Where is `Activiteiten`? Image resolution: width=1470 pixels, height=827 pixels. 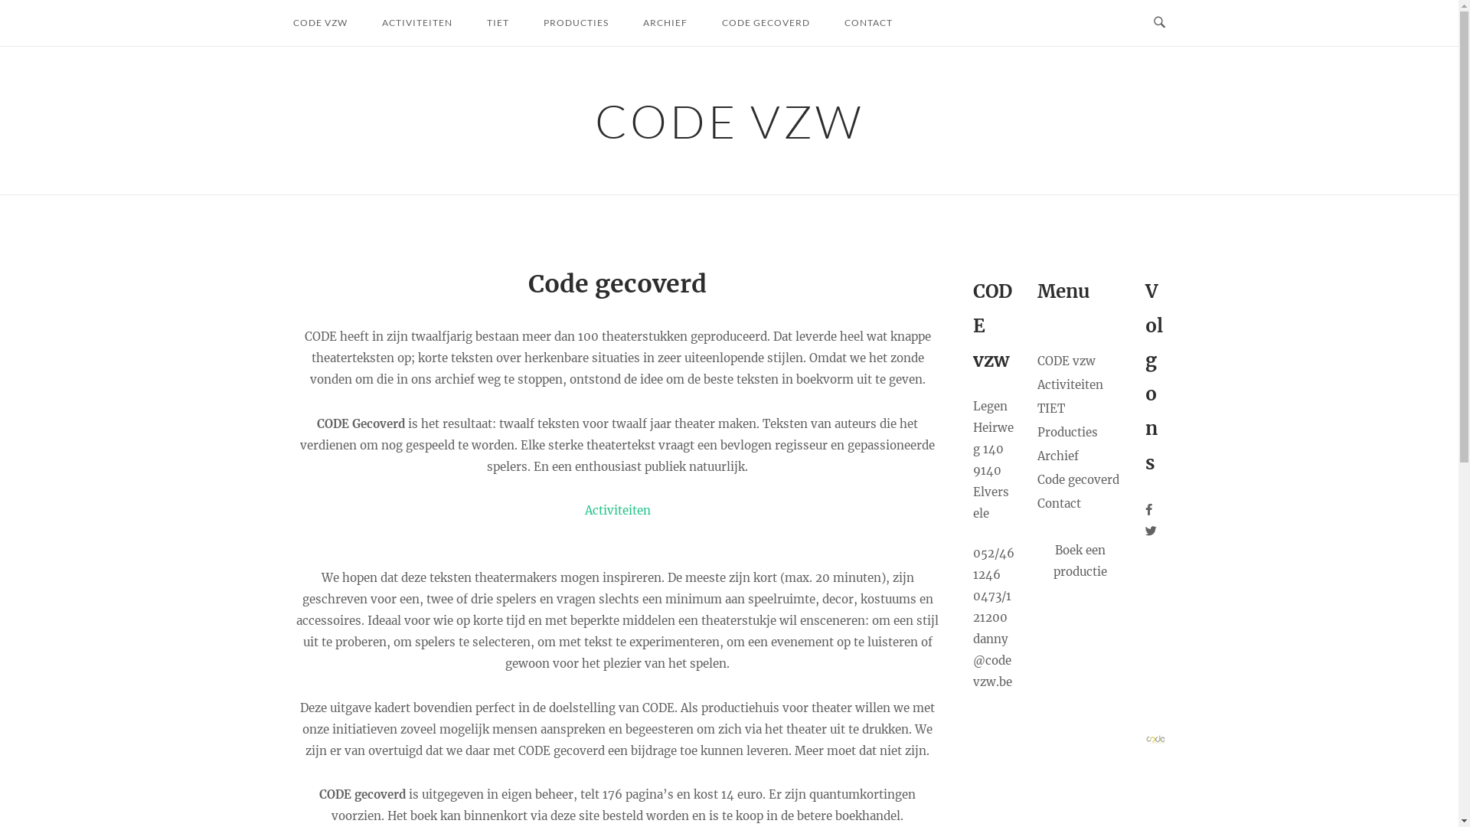
Activiteiten is located at coordinates (1070, 384).